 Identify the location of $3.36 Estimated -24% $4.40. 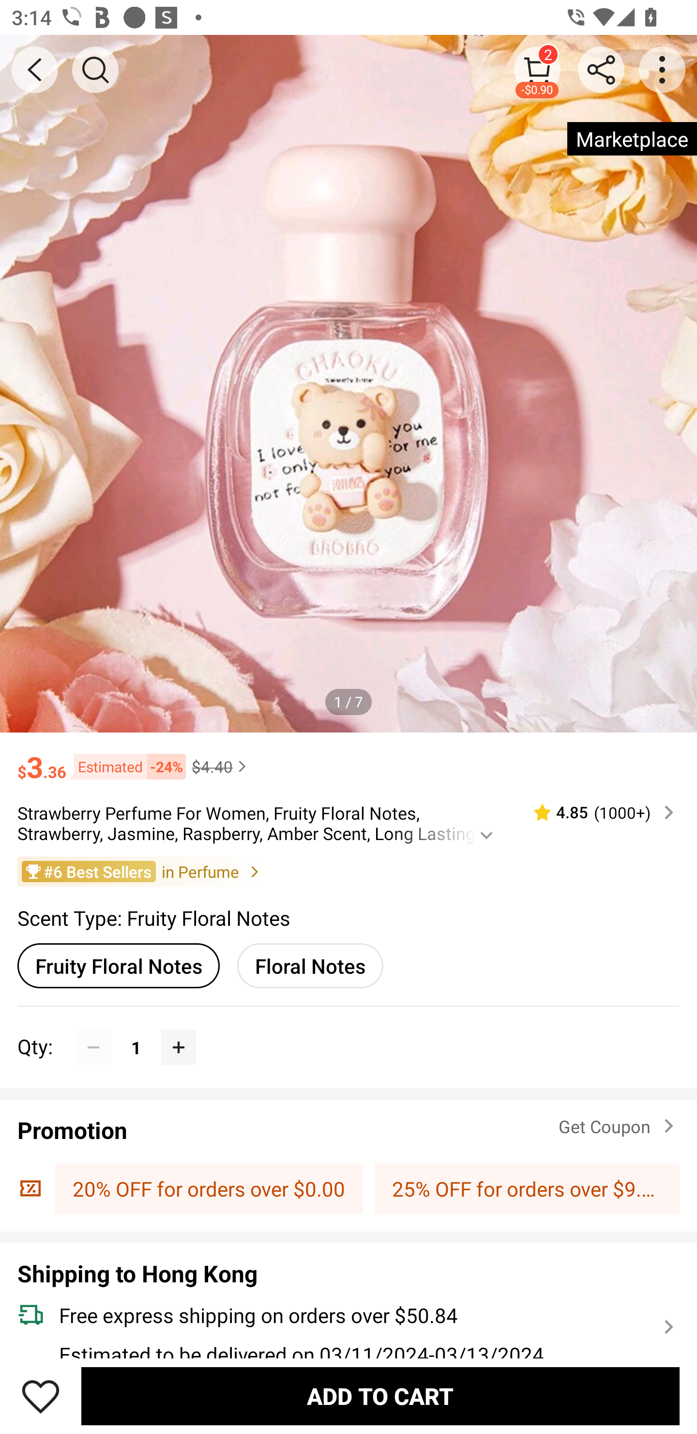
(348, 759).